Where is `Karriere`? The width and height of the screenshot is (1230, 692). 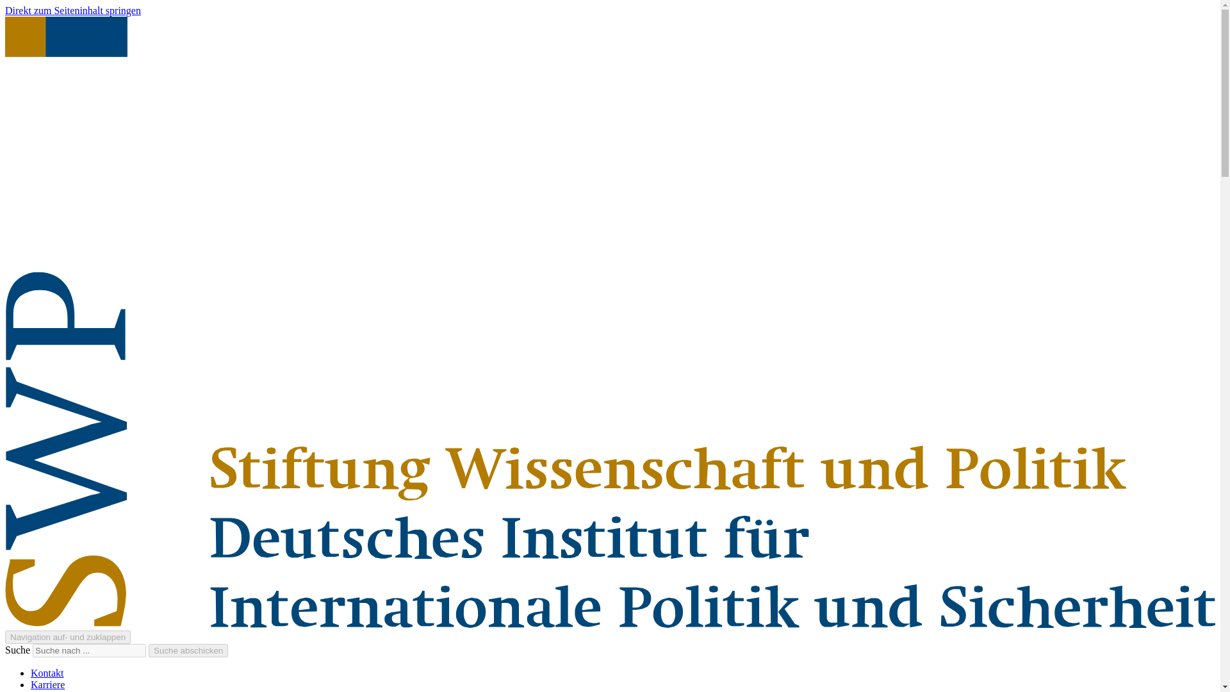 Karriere is located at coordinates (47, 684).